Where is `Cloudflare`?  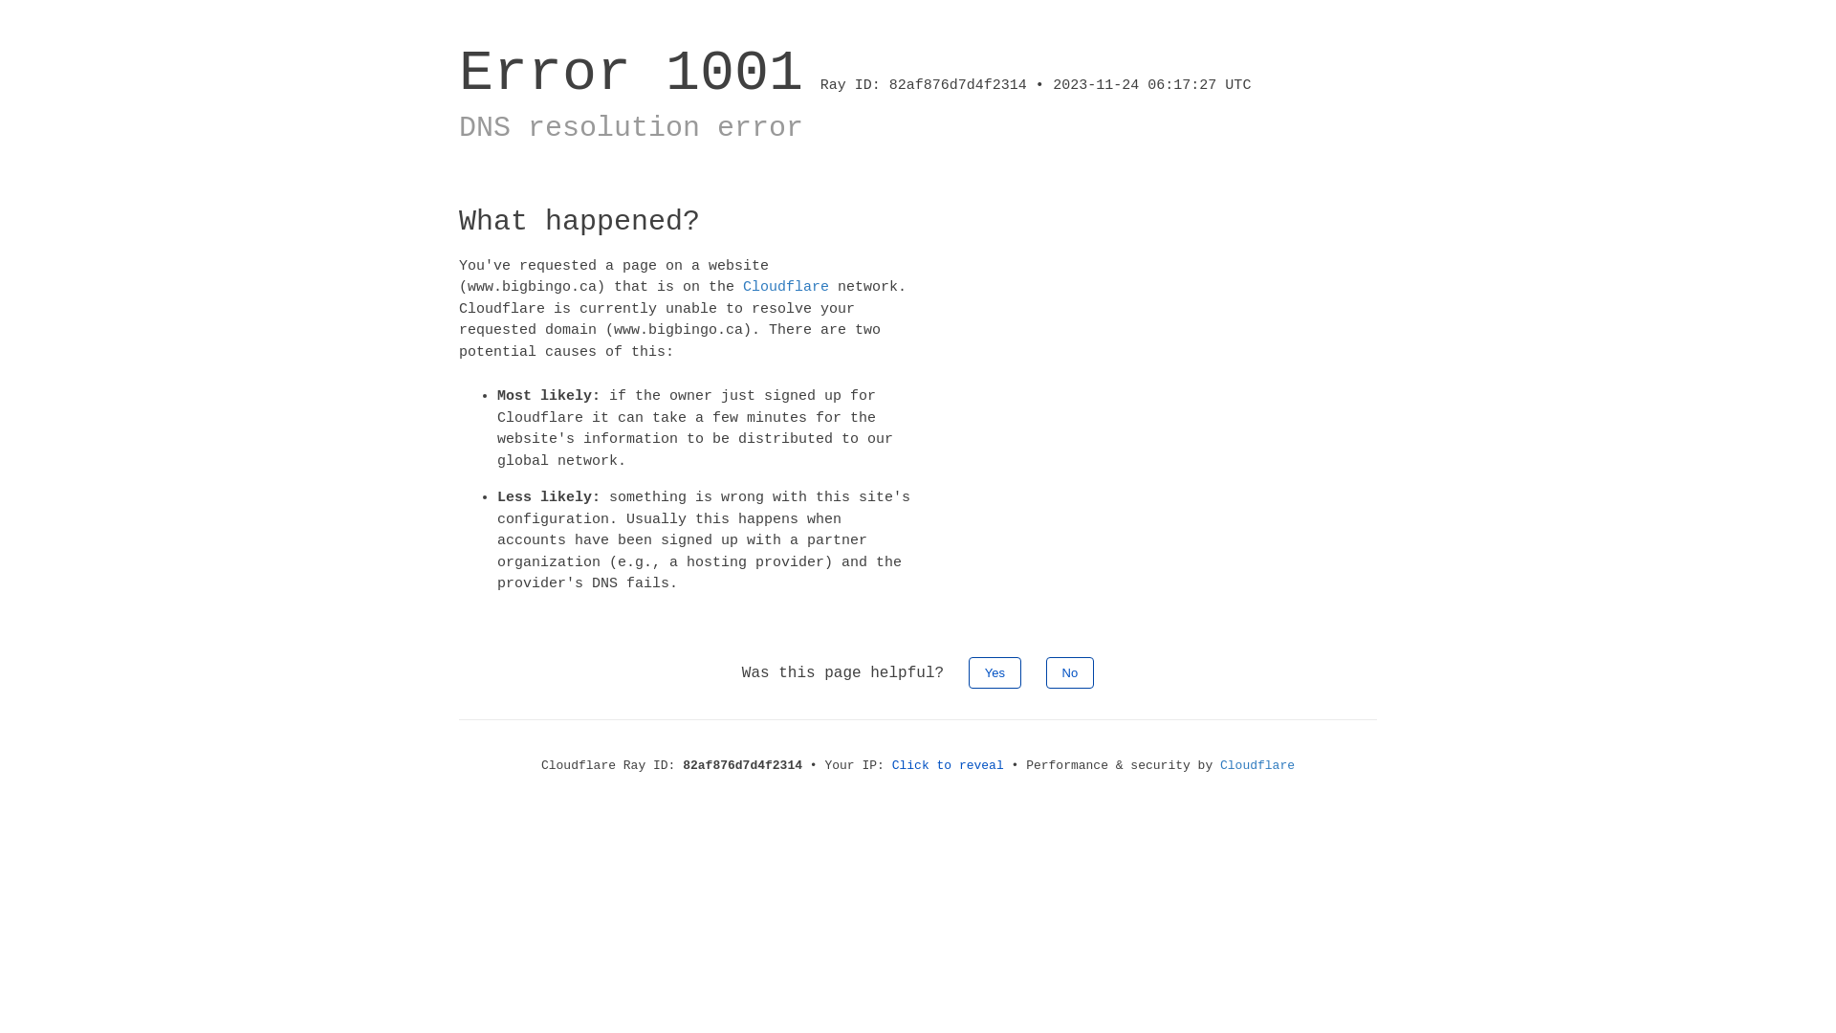
Cloudflare is located at coordinates (786, 287).